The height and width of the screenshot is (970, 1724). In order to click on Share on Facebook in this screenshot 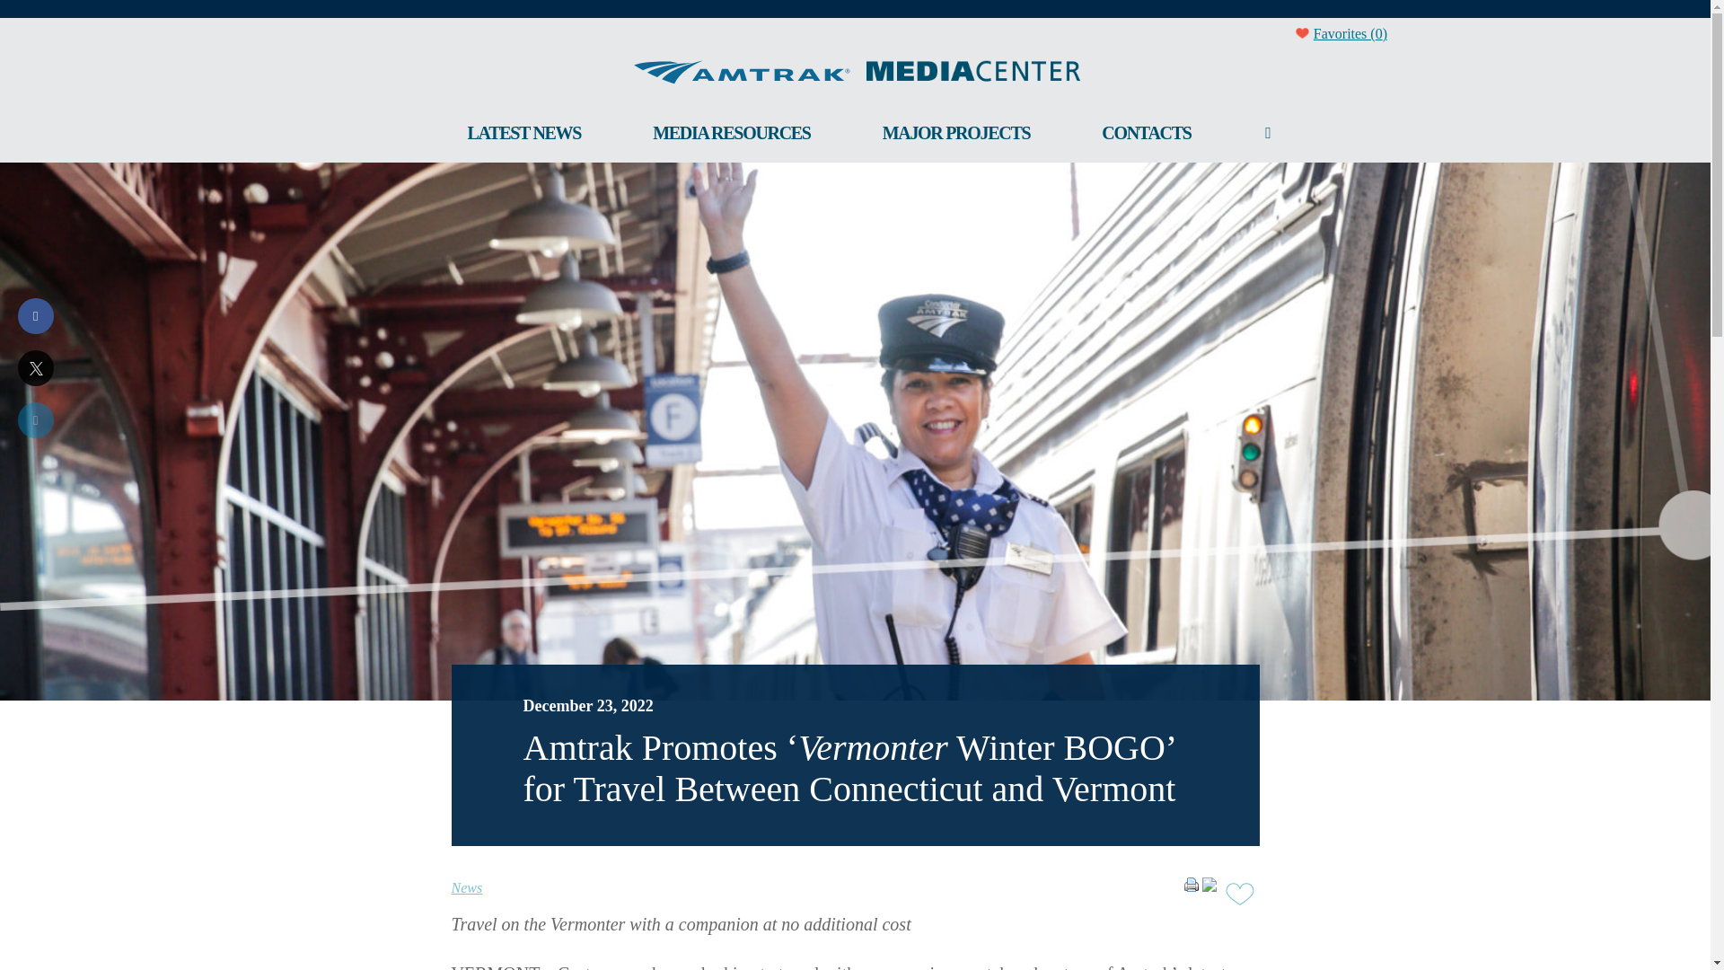, I will do `click(35, 329)`.